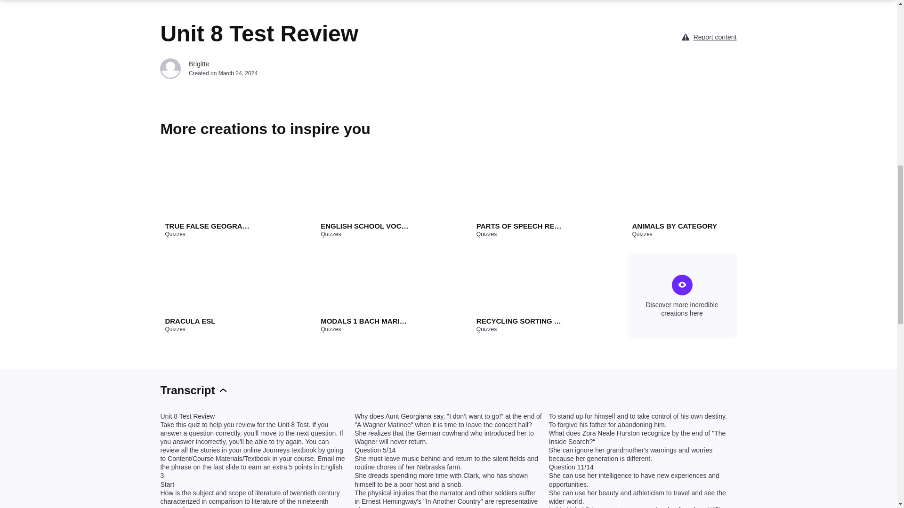  Describe the element at coordinates (521, 226) in the screenshot. I see `PARTS OF SPEECH REVIEW` at that location.